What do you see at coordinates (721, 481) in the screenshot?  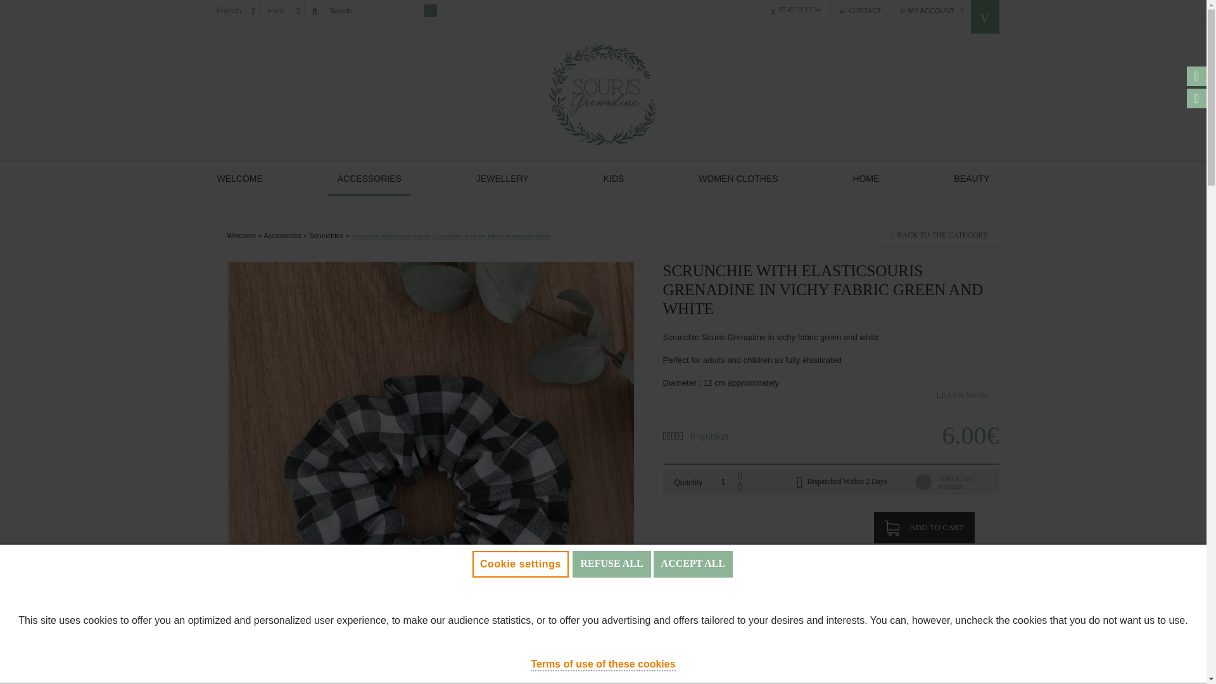 I see `1` at bounding box center [721, 481].